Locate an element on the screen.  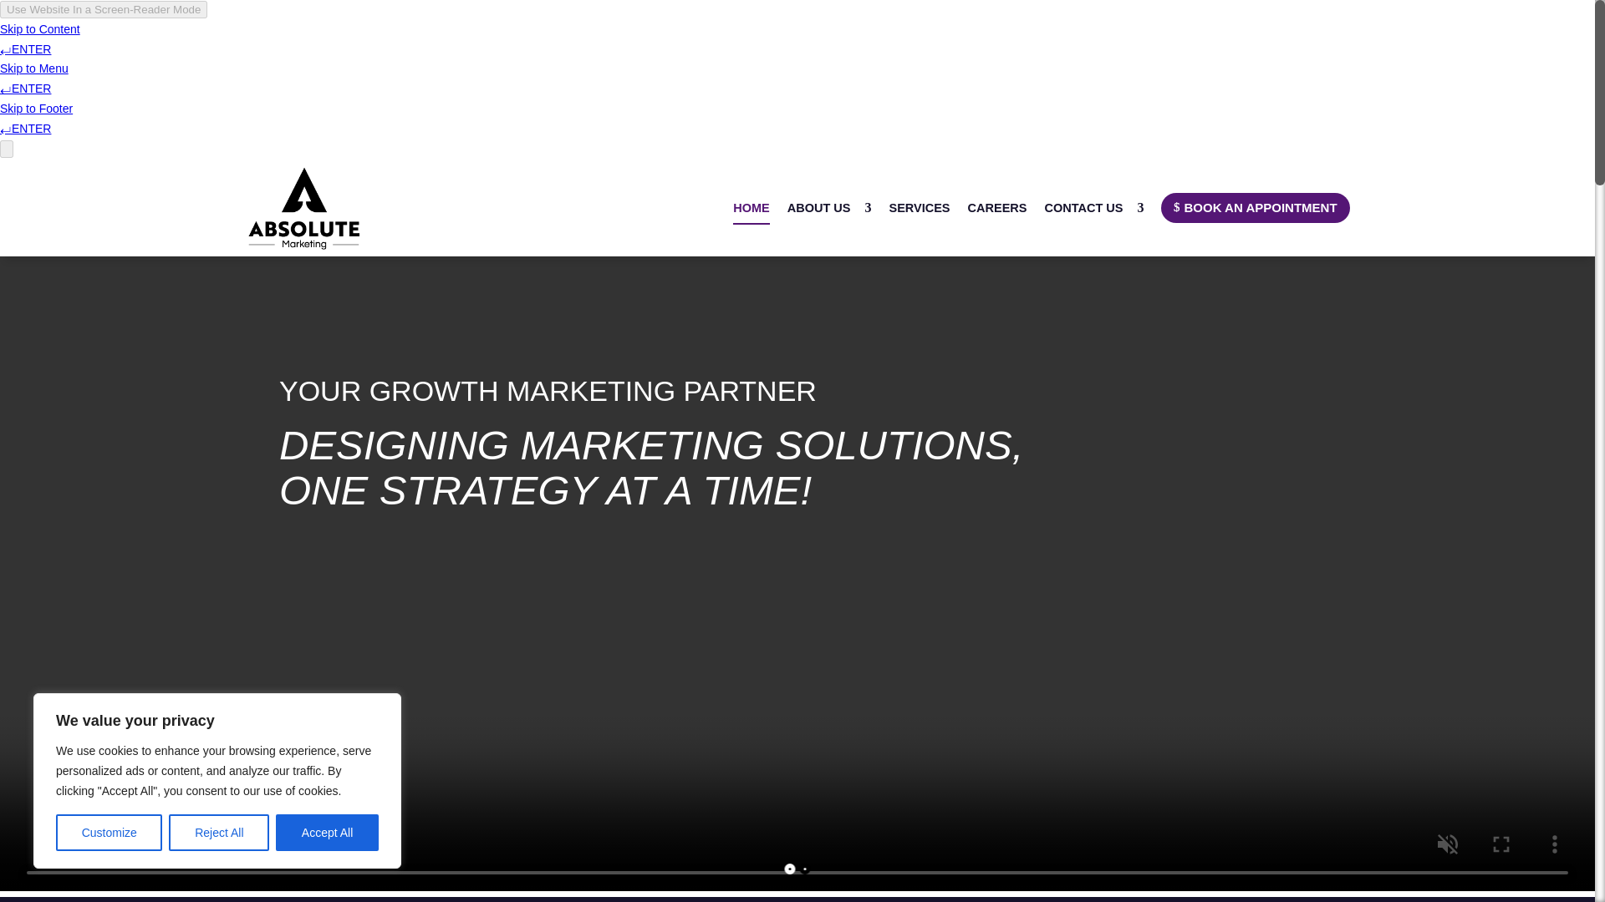
Reject All is located at coordinates (219, 833).